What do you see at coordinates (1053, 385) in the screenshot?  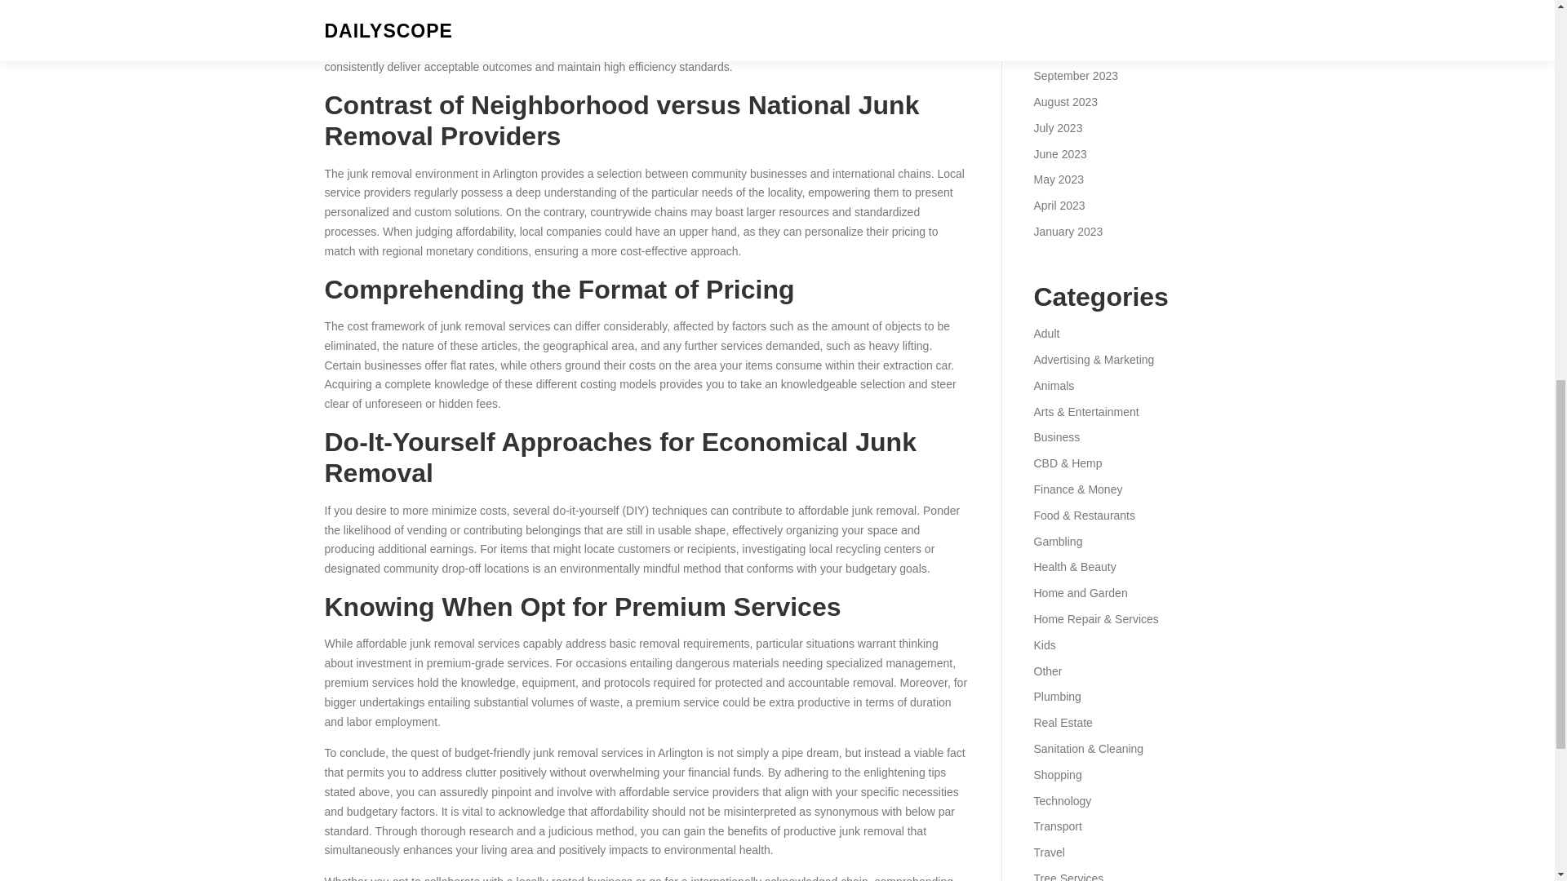 I see `Animals` at bounding box center [1053, 385].